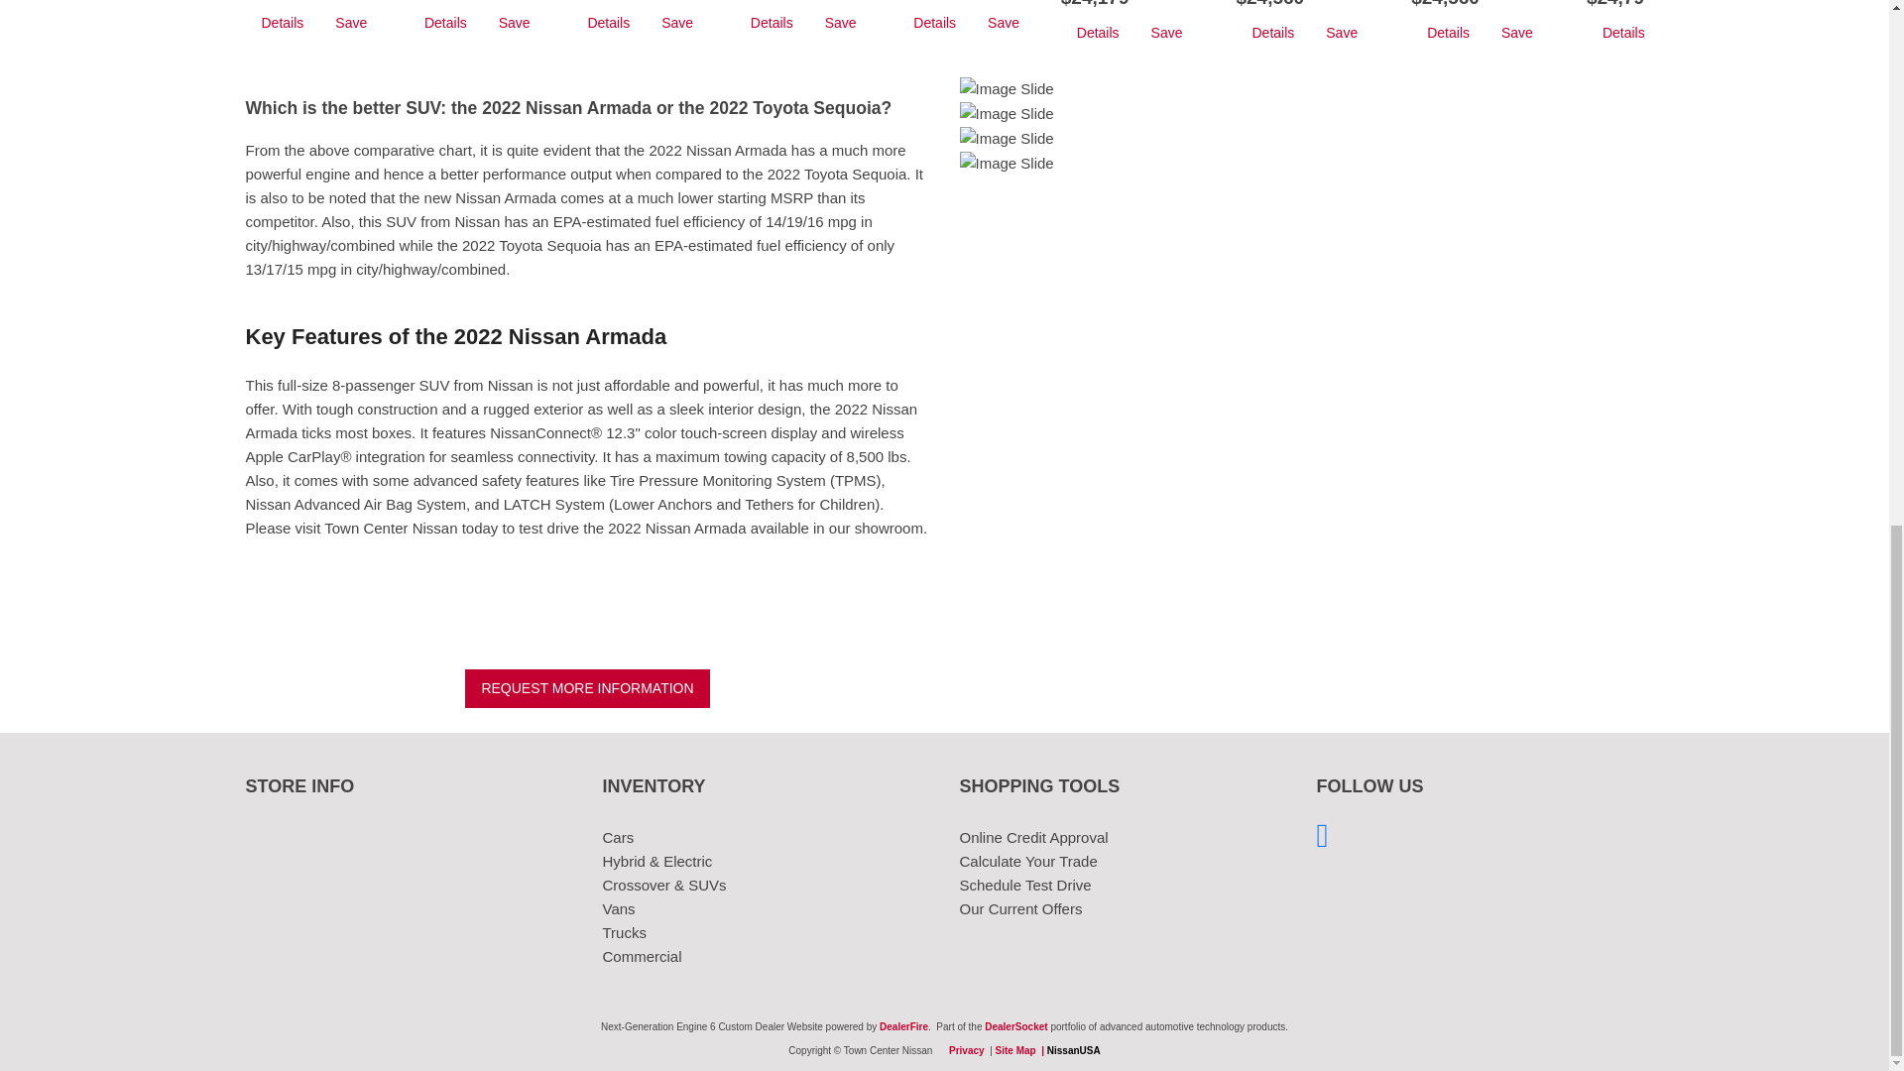 This screenshot has height=1071, width=1904. I want to click on Image Slide, so click(1007, 113).